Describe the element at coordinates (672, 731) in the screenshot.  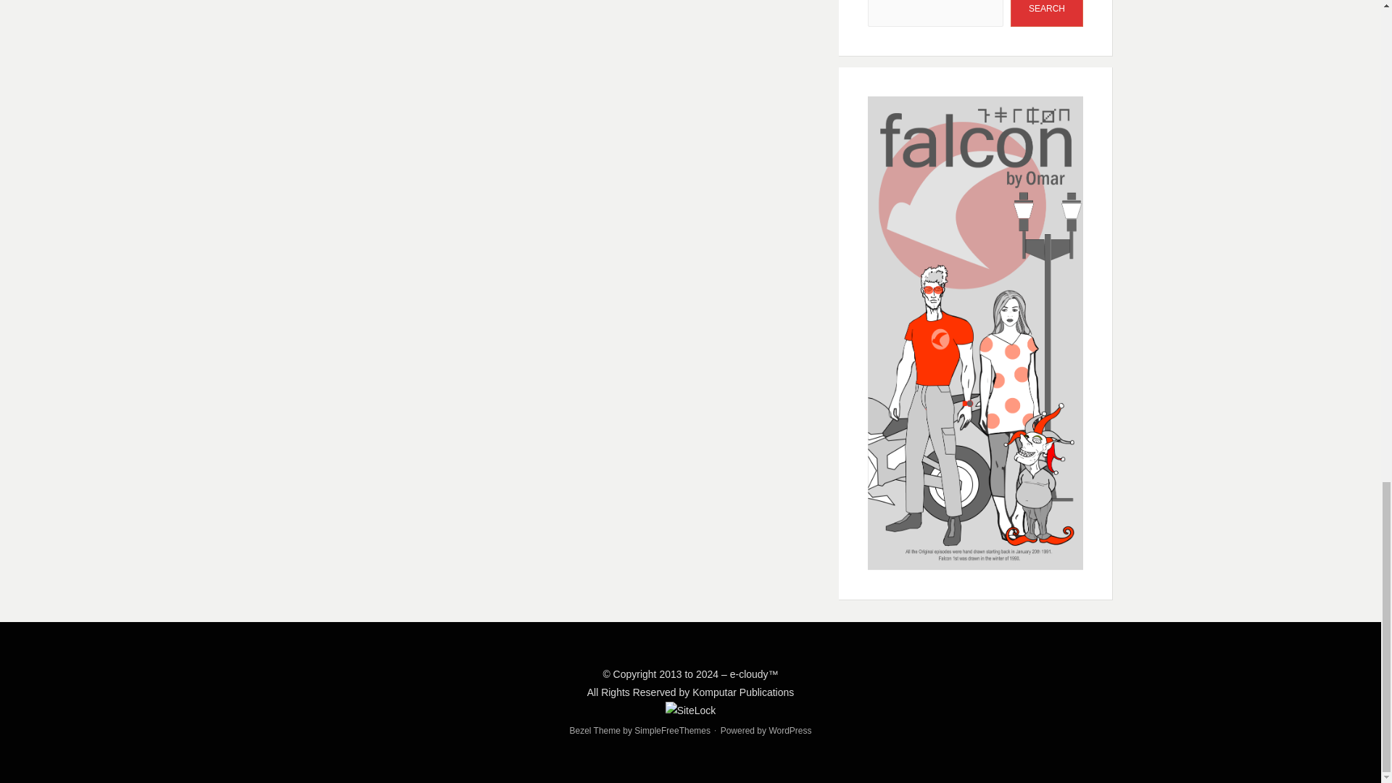
I see `SimpleFreeThemes` at that location.